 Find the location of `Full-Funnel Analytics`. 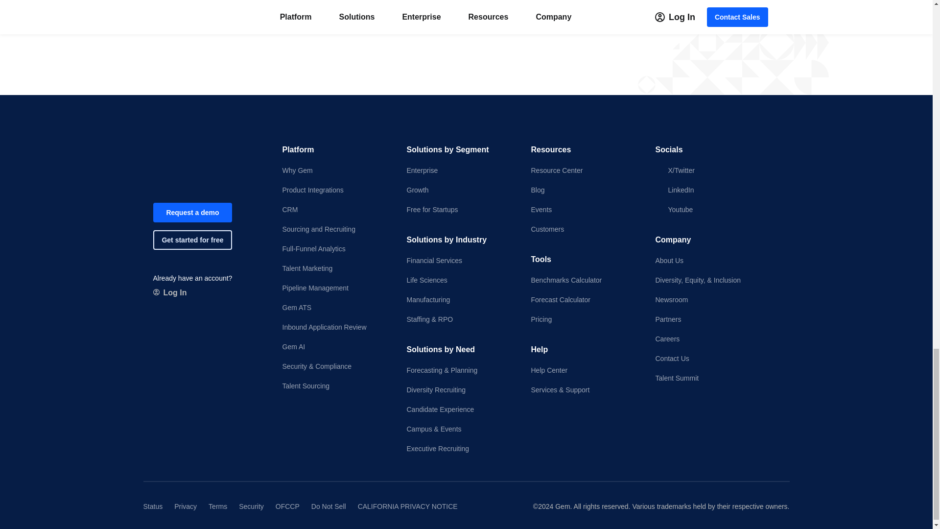

Full-Funnel Analytics is located at coordinates (336, 249).